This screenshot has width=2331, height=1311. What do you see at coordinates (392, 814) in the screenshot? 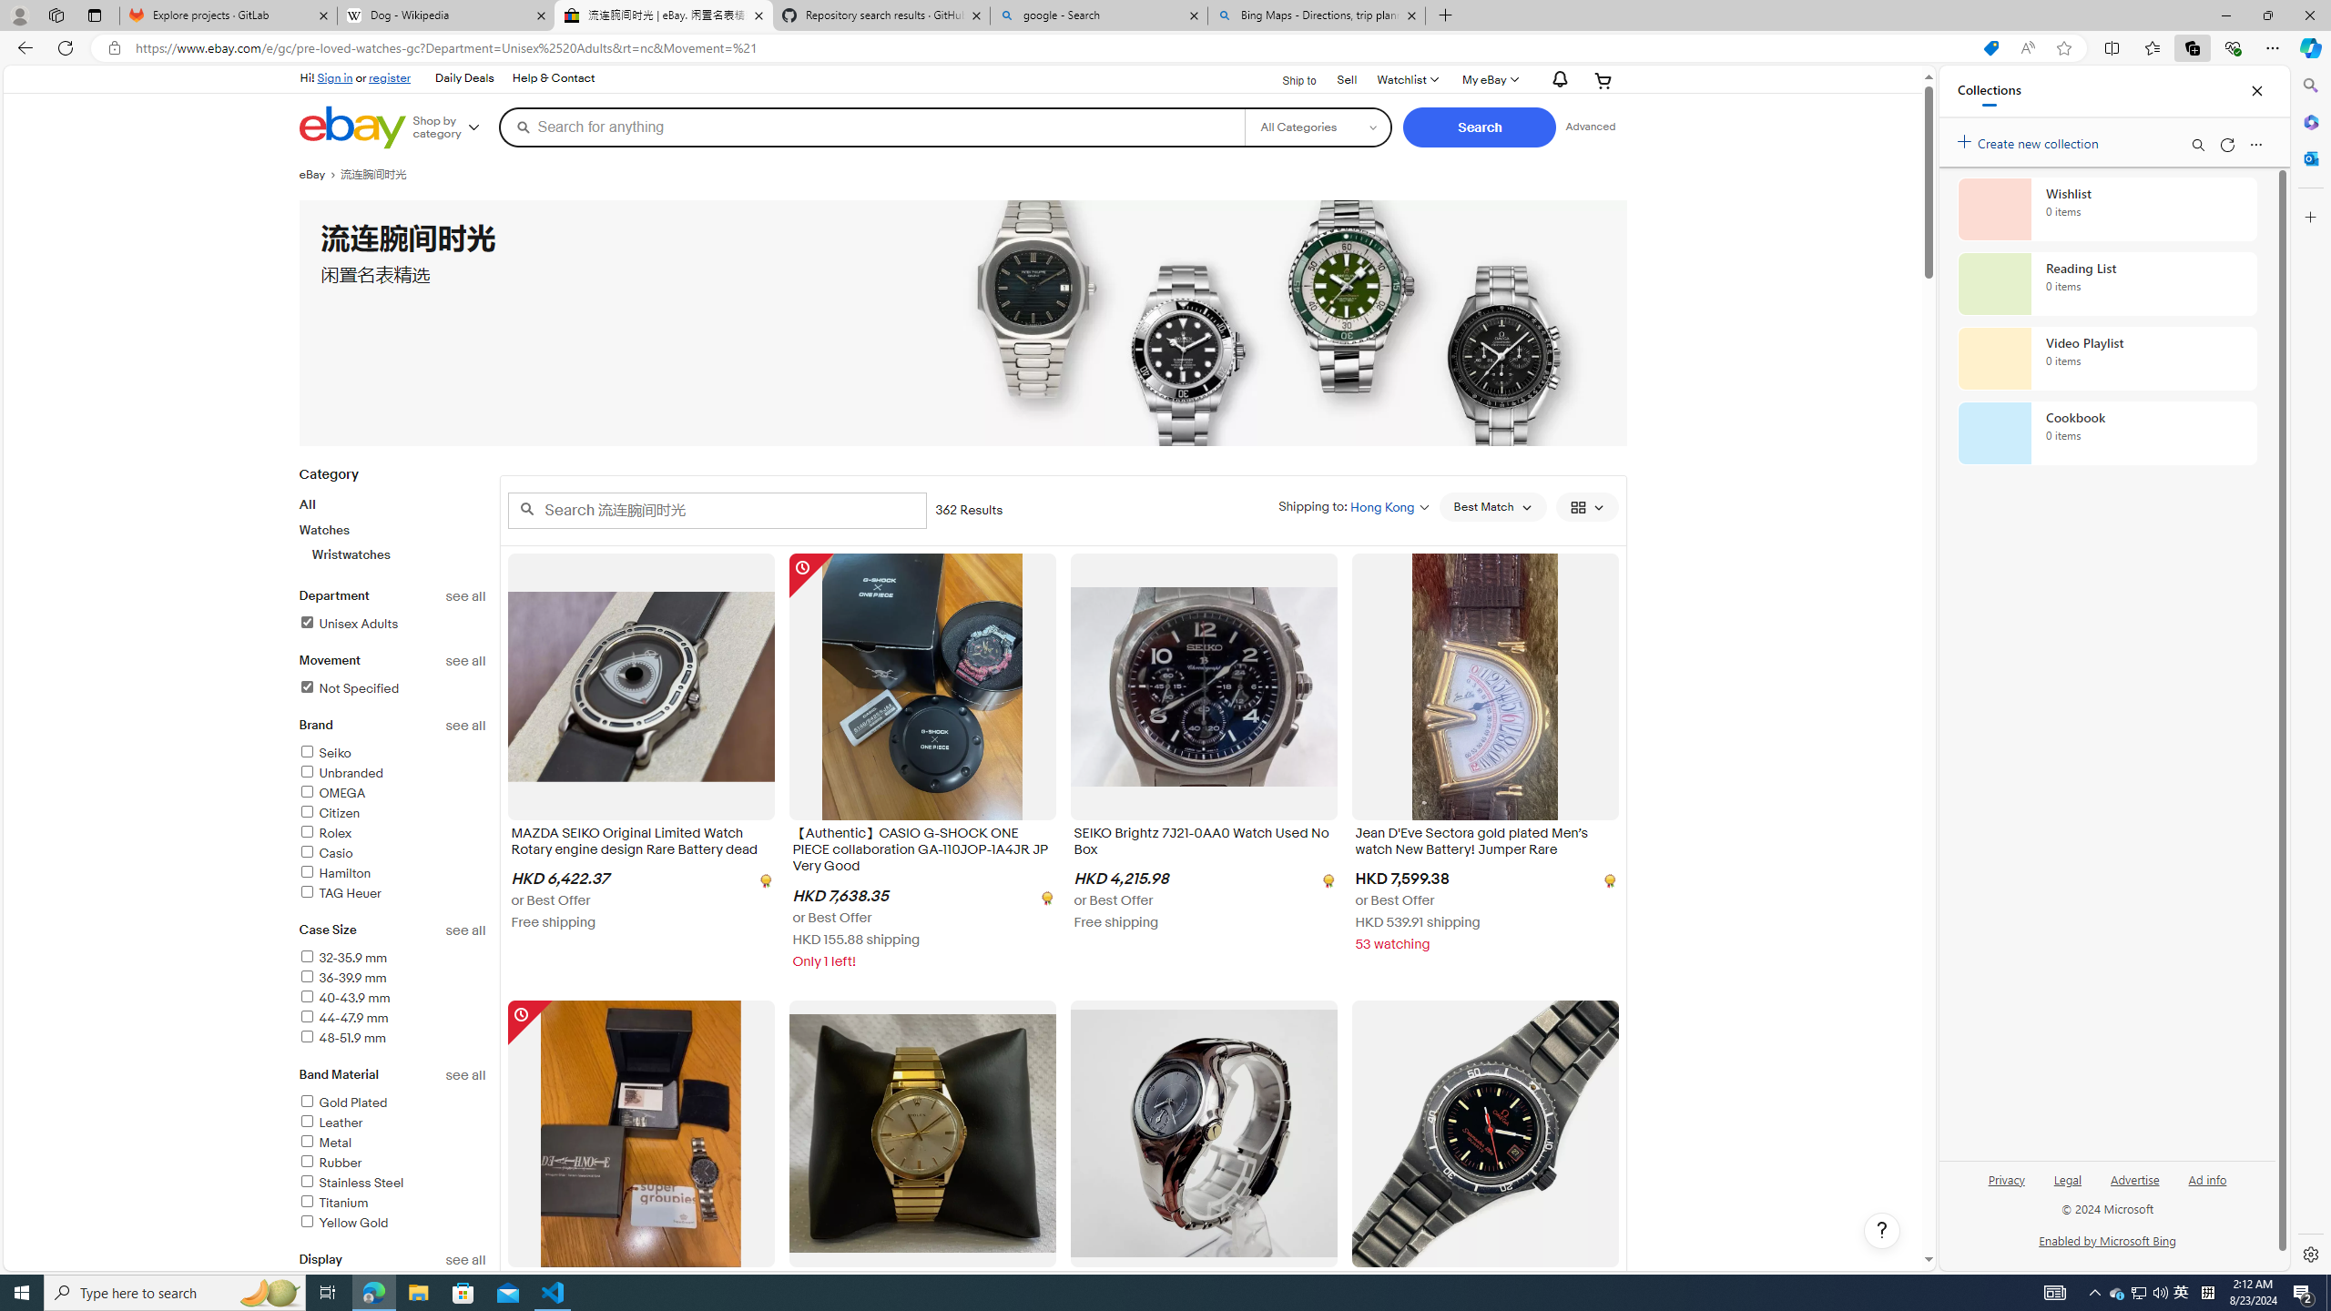
I see `Citizen` at bounding box center [392, 814].